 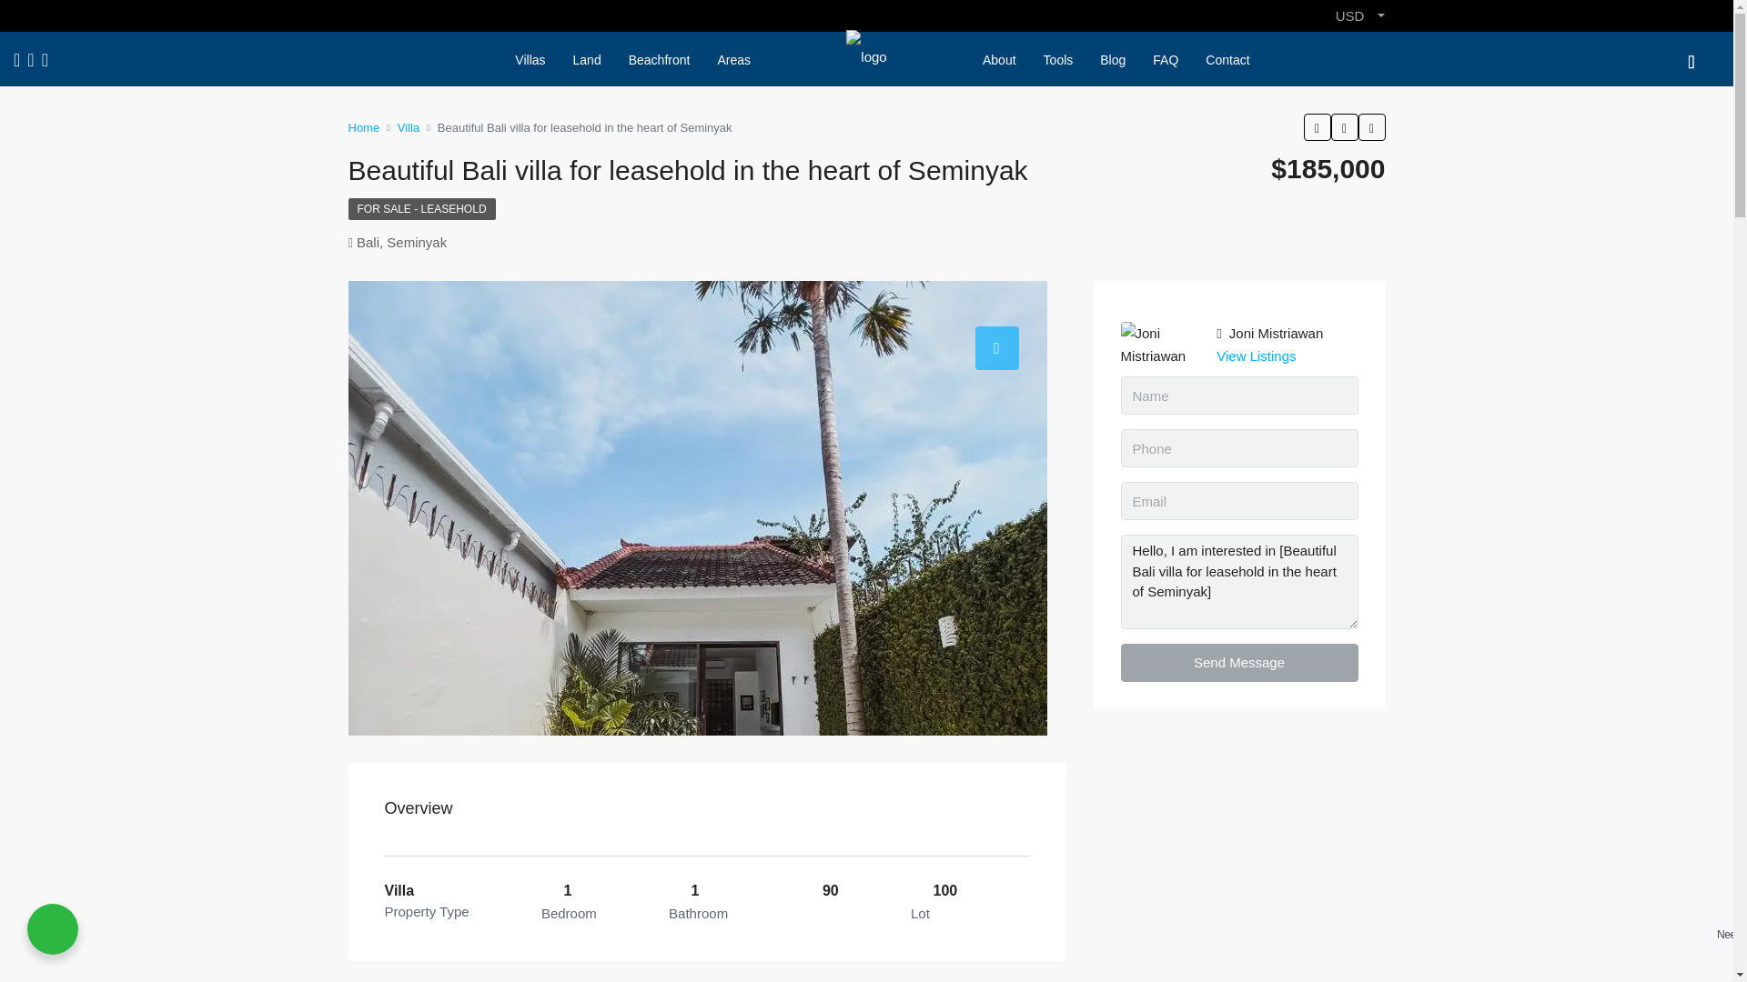 I want to click on Beachfront, so click(x=659, y=60).